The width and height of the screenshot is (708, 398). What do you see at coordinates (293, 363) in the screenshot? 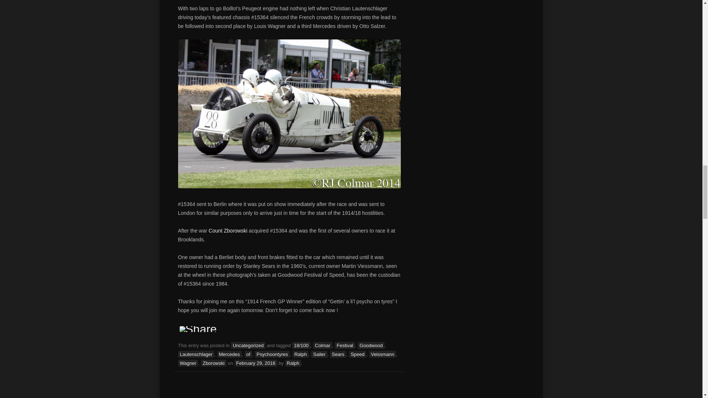
I see `Ralph` at bounding box center [293, 363].